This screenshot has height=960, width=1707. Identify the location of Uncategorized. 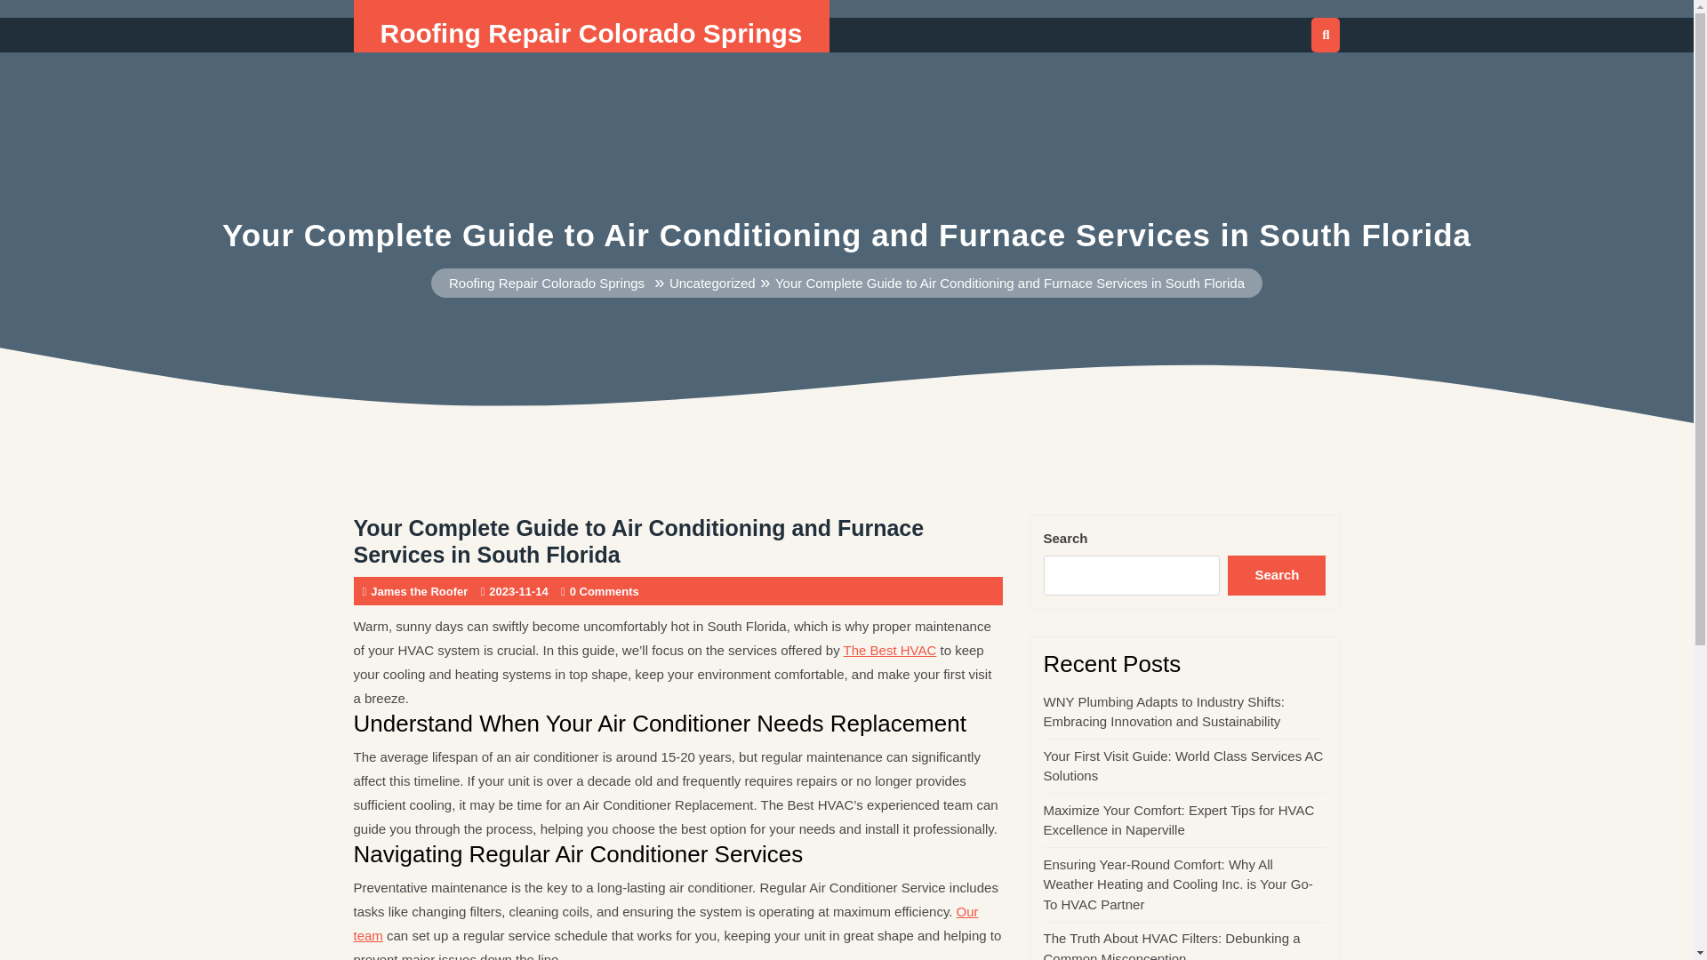
(712, 283).